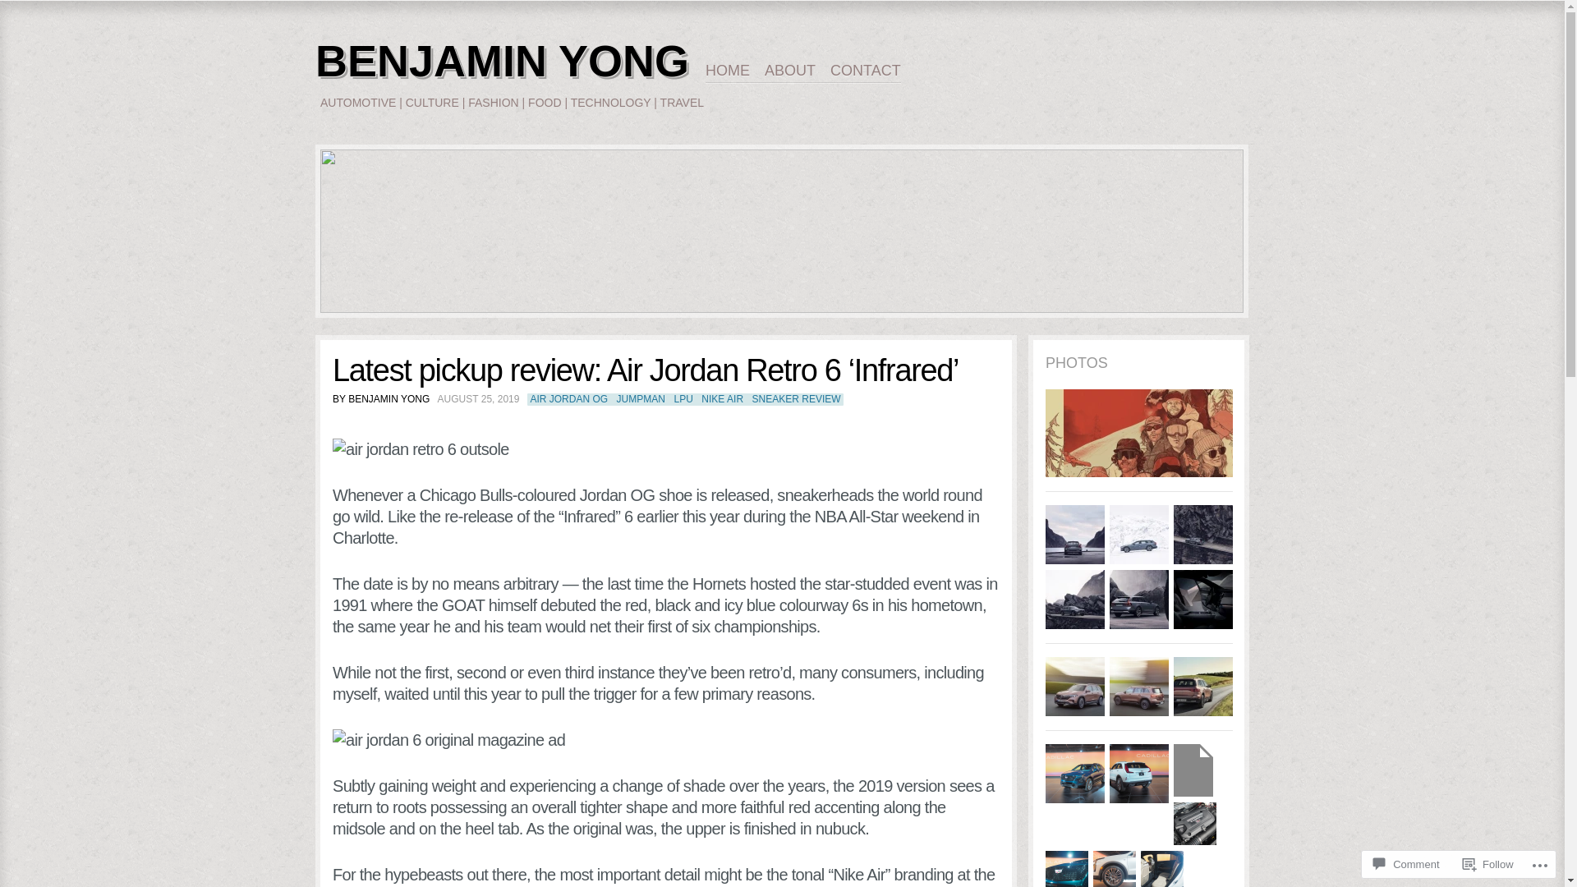 The height and width of the screenshot is (887, 1577). I want to click on SKIP TO CONTENT, so click(772, 71).